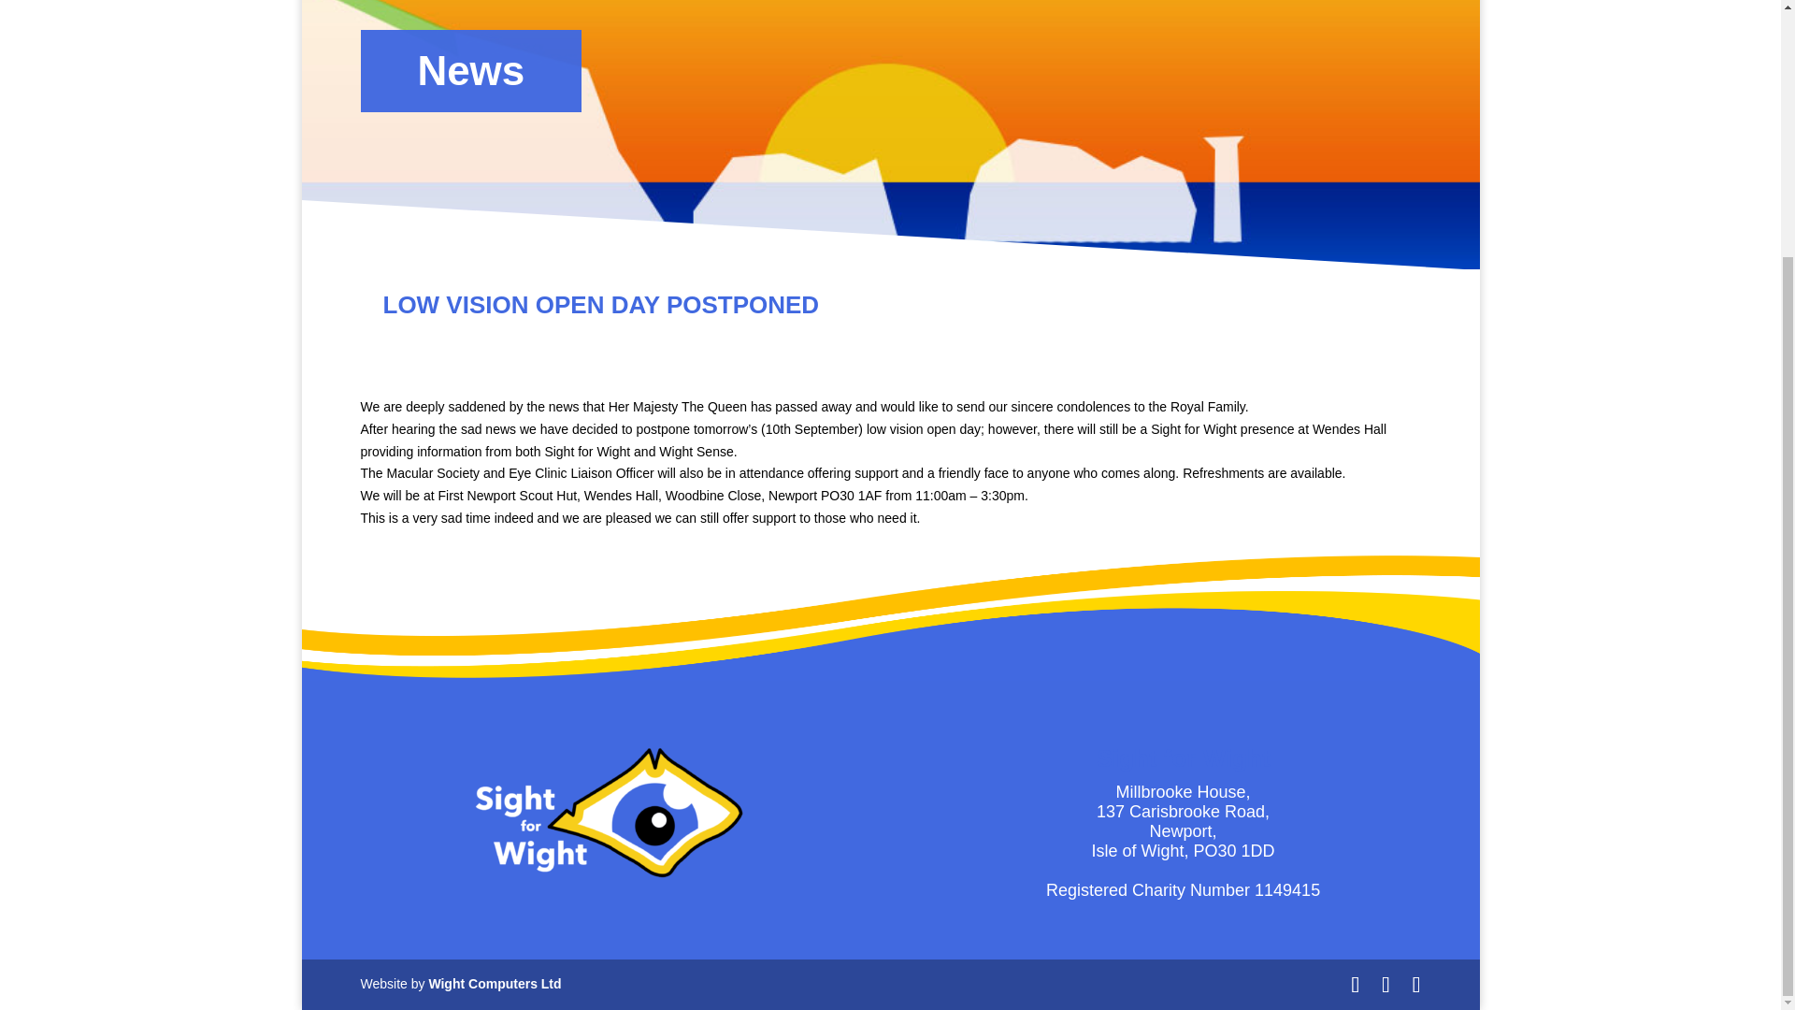 Image resolution: width=1795 pixels, height=1010 pixels. What do you see at coordinates (464, 339) in the screenshot?
I see `Posts by Sight For Wight` at bounding box center [464, 339].